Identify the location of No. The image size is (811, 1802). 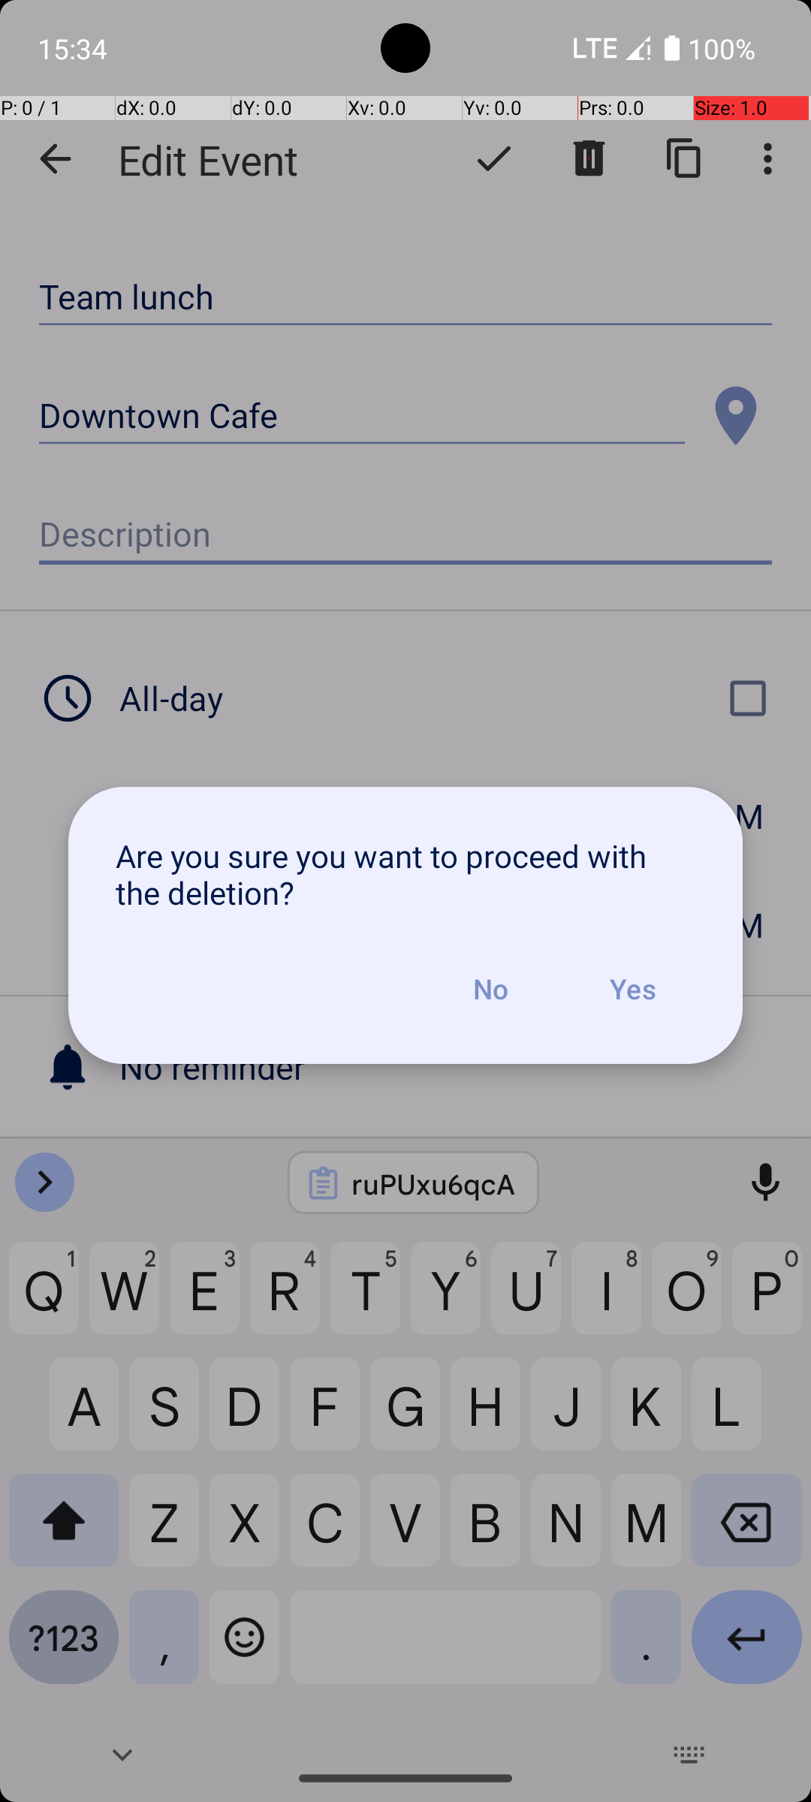
(490, 989).